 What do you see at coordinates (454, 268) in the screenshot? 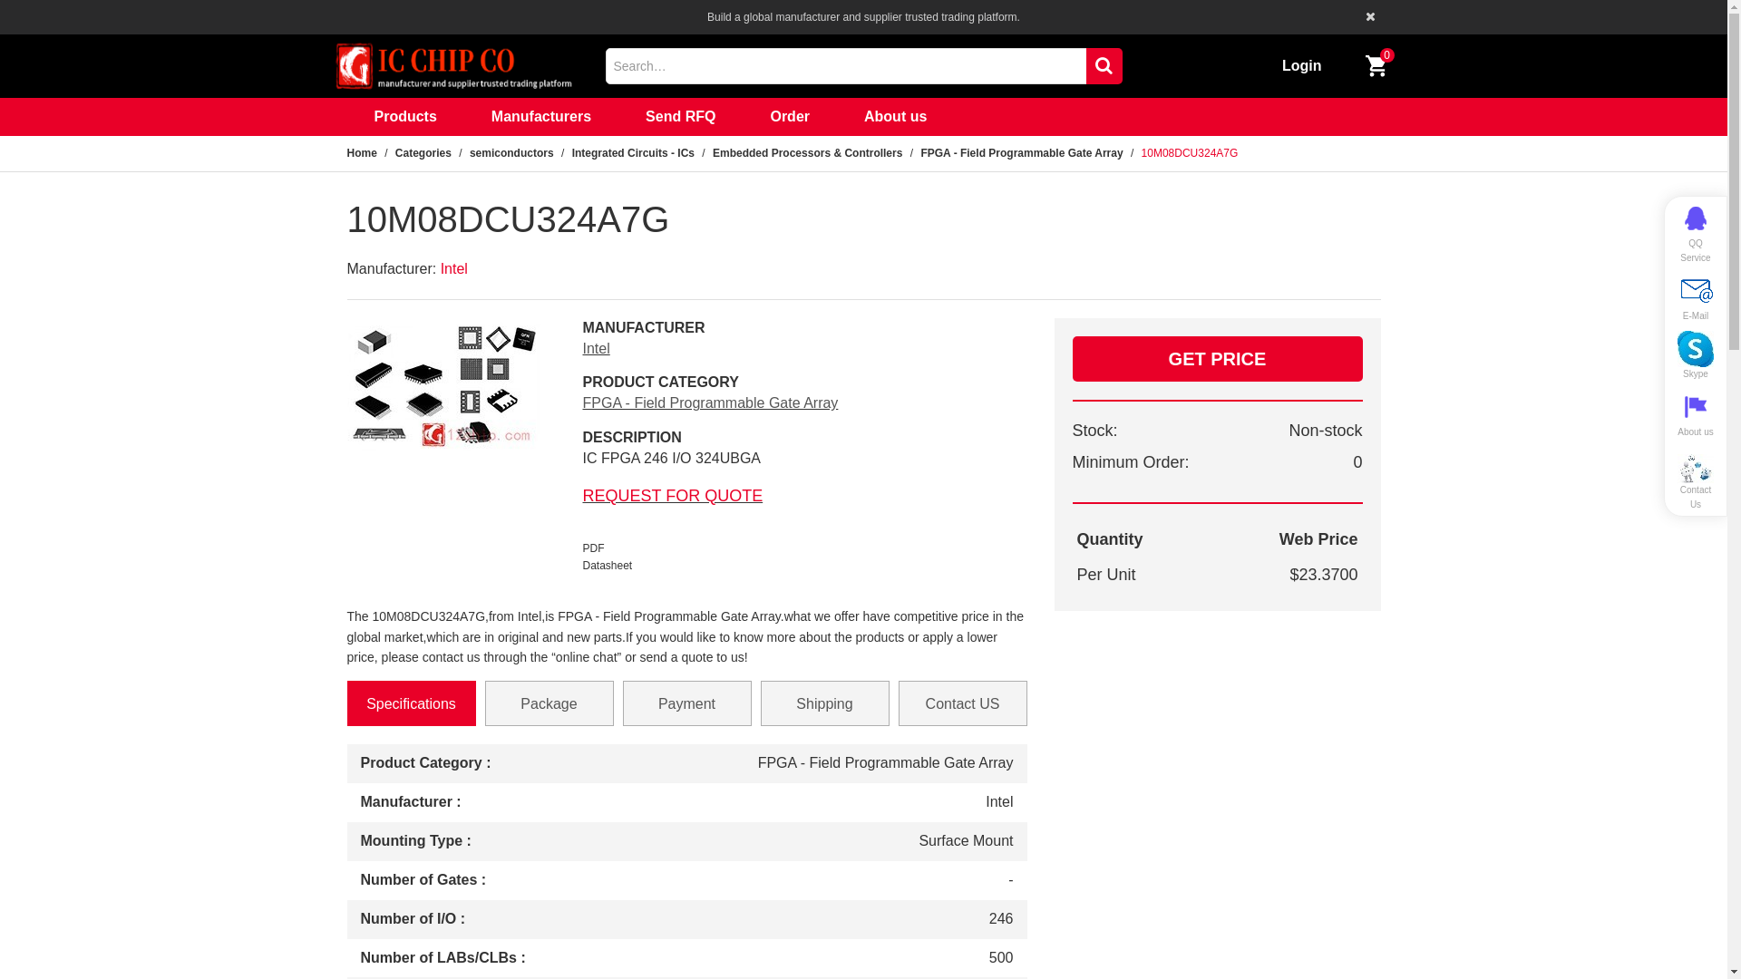
I see `Intel` at bounding box center [454, 268].